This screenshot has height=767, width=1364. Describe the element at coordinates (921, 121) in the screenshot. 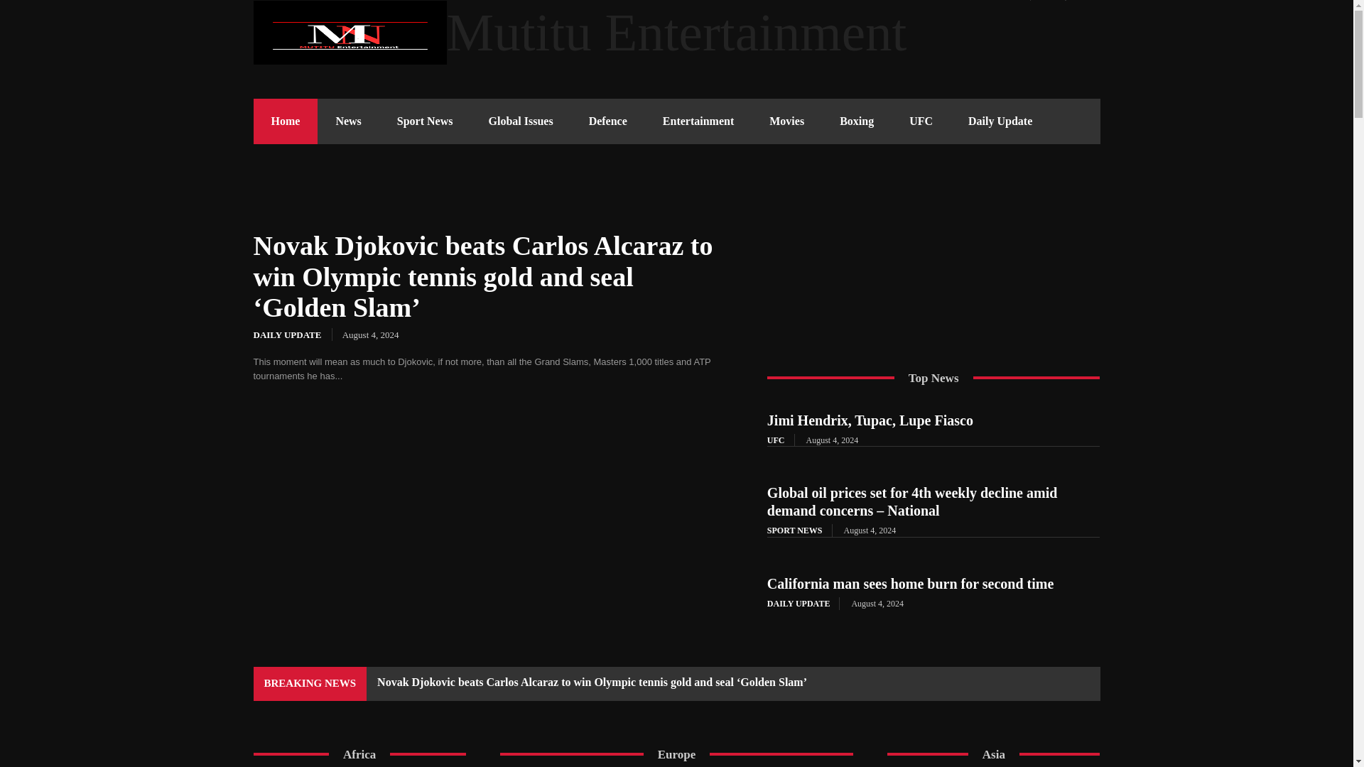

I see `UFC` at that location.